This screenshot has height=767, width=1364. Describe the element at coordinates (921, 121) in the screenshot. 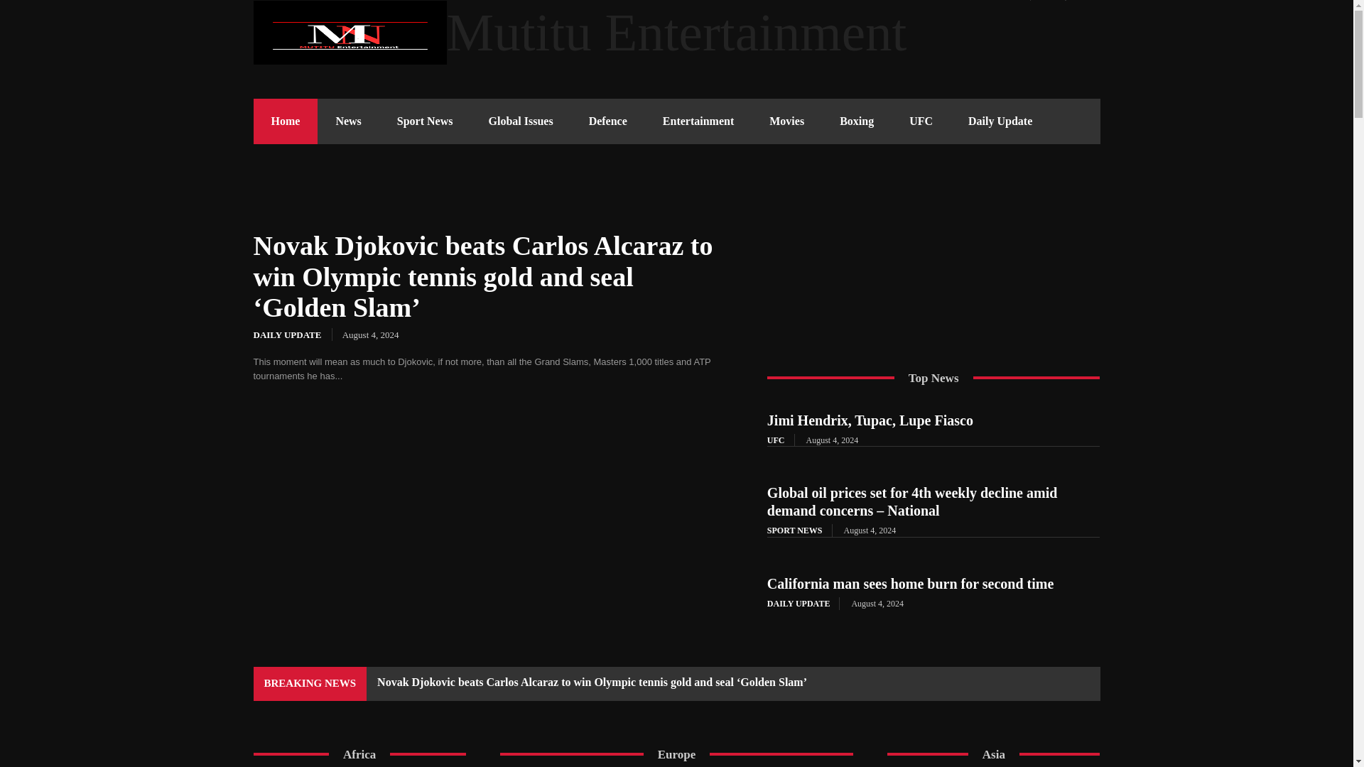

I see `UFC` at that location.